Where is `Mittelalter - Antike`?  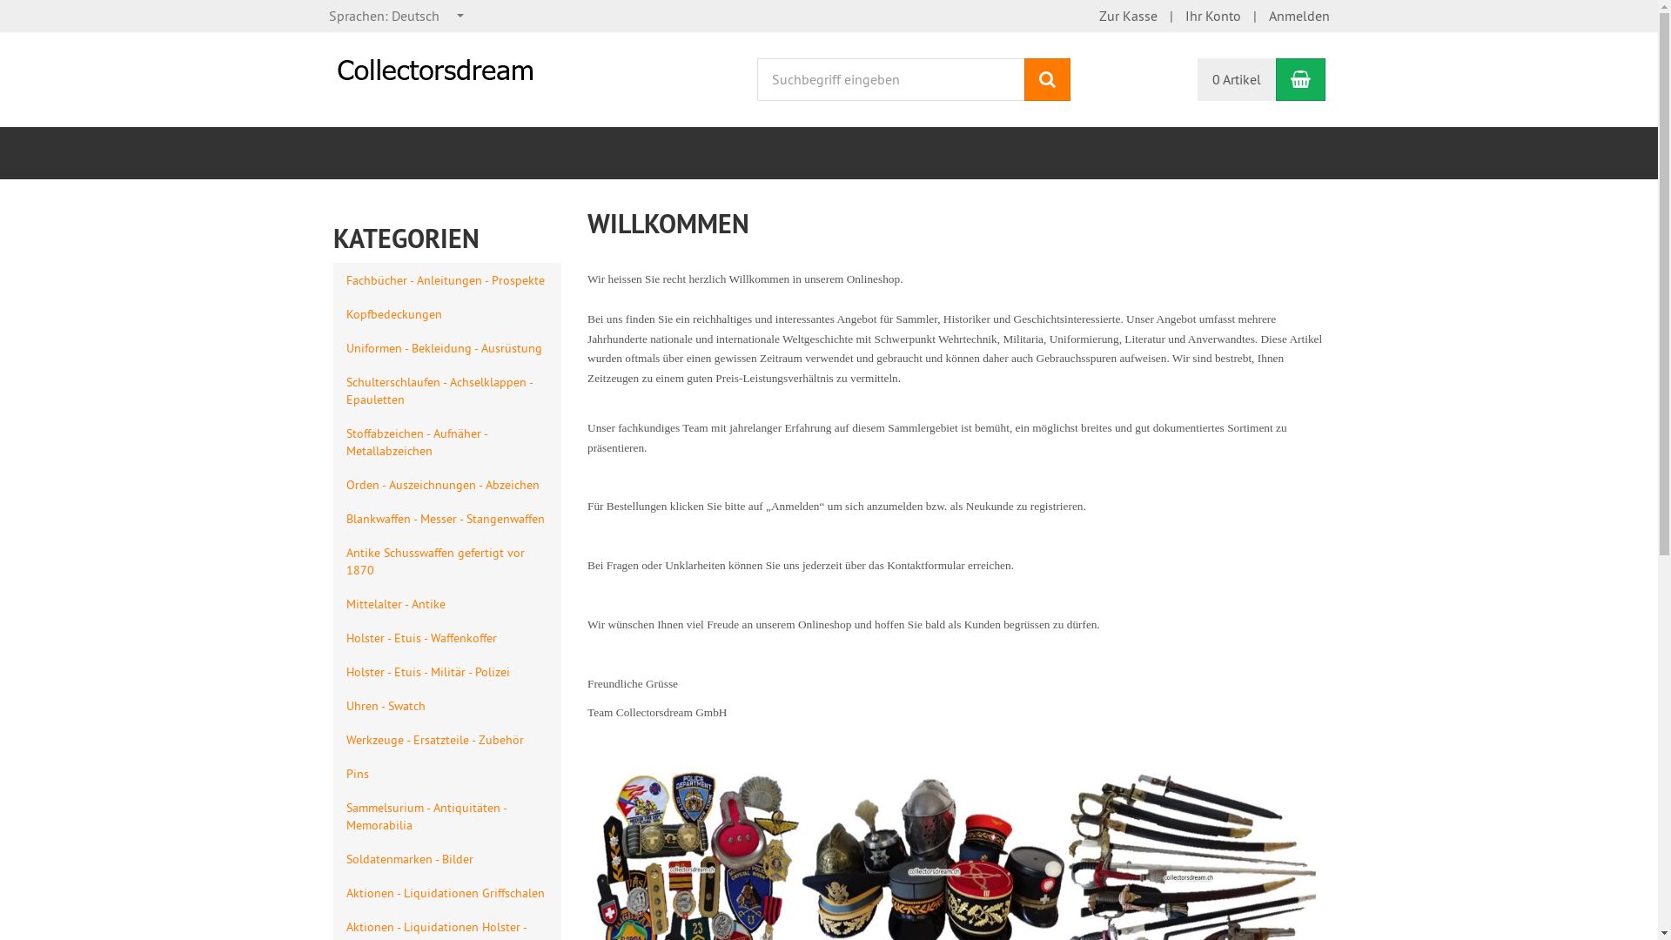 Mittelalter - Antike is located at coordinates (447, 604).